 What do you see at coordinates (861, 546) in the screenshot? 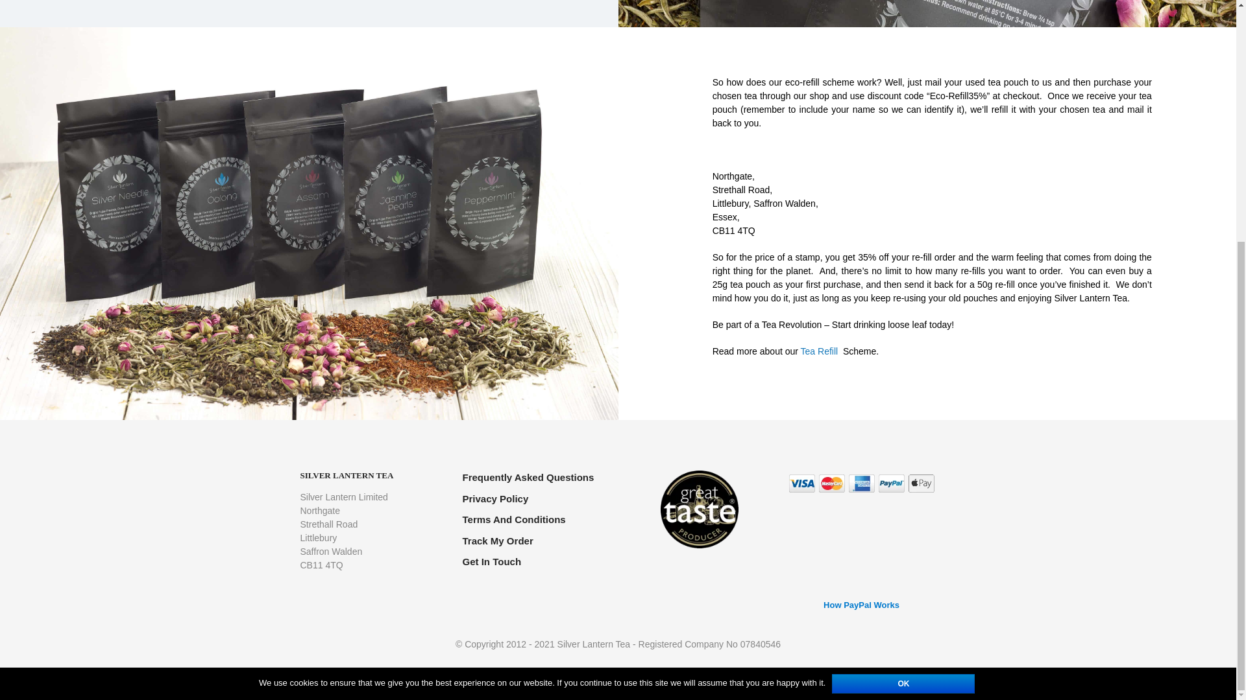
I see `How PayPal Works` at bounding box center [861, 546].